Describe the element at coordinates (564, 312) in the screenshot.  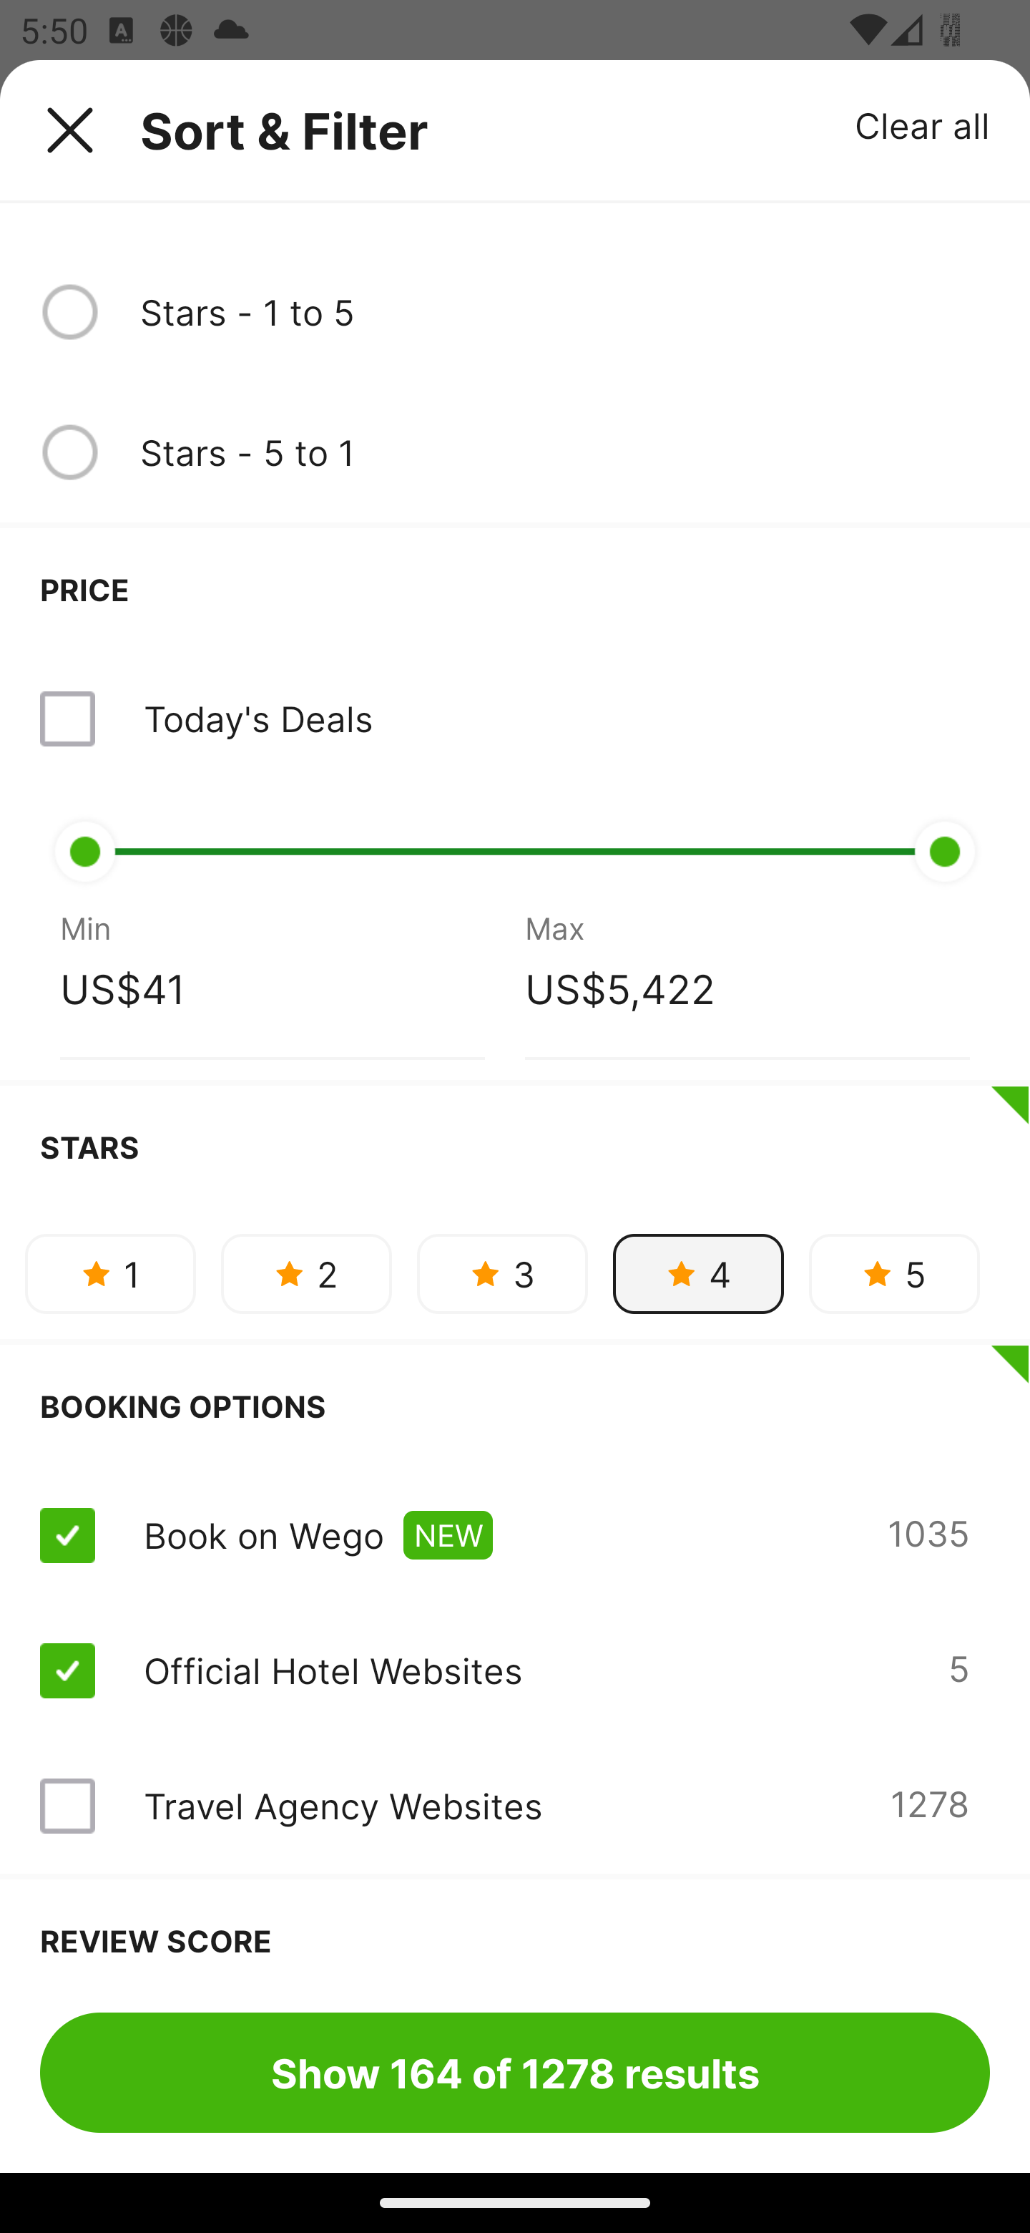
I see `Stars - 1 to 5` at that location.